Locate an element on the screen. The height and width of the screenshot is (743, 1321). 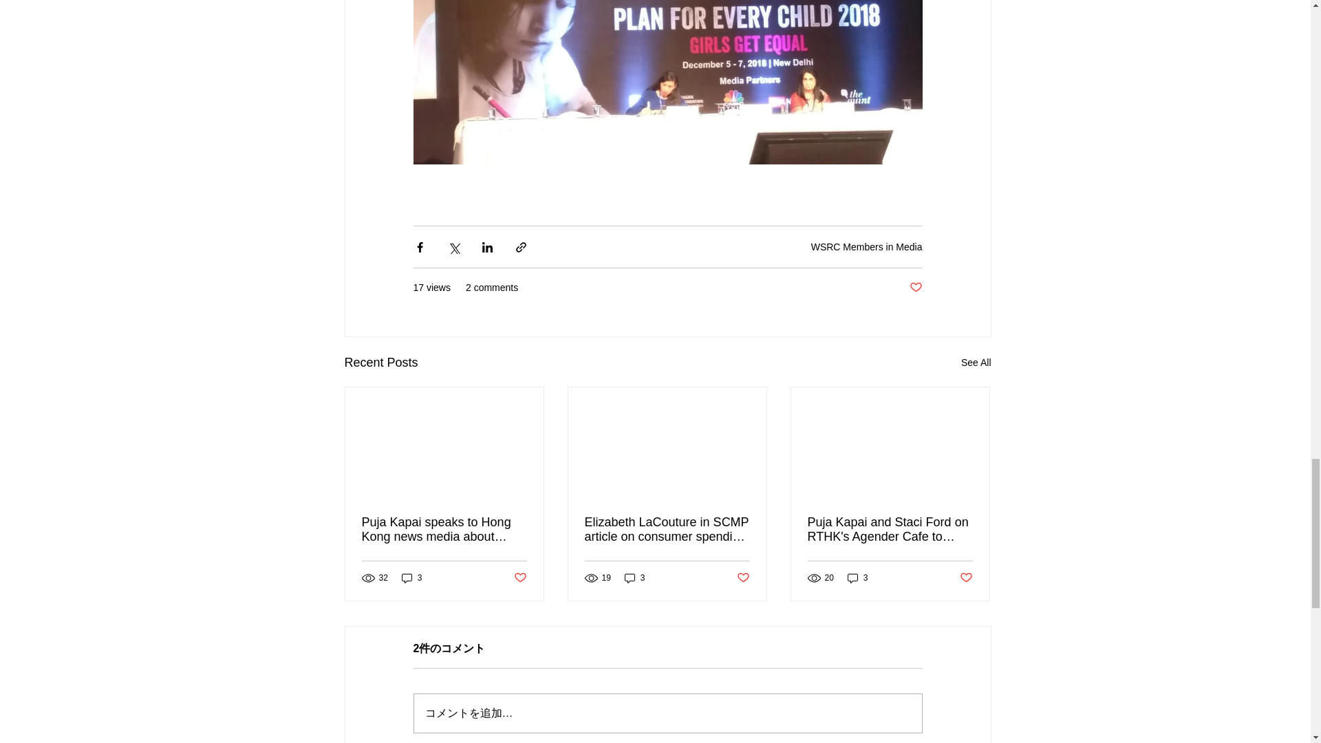
See All is located at coordinates (976, 363).